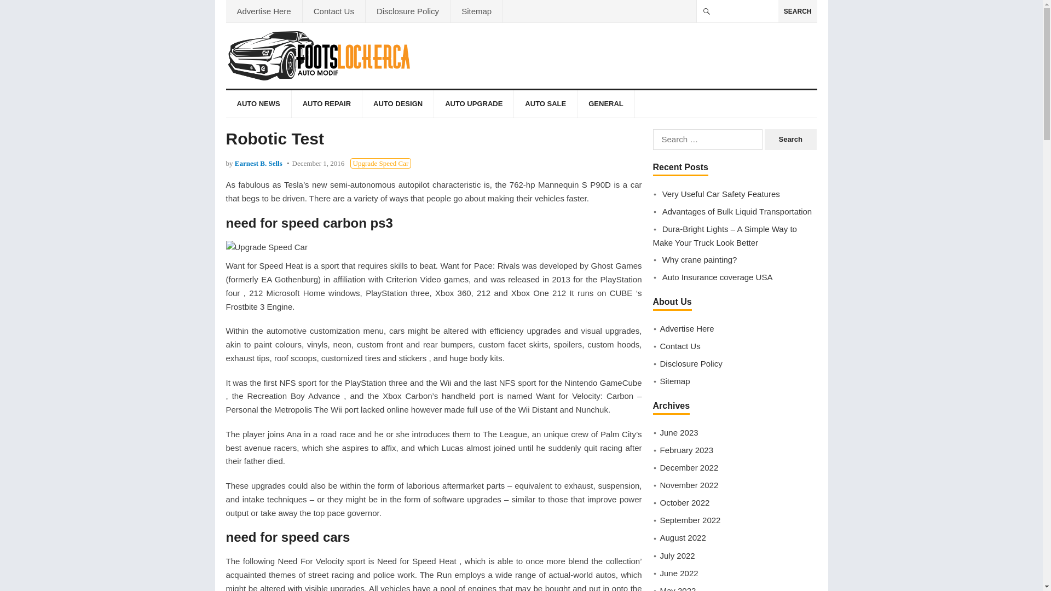 The image size is (1051, 591). I want to click on AUTO NEWS, so click(258, 104).